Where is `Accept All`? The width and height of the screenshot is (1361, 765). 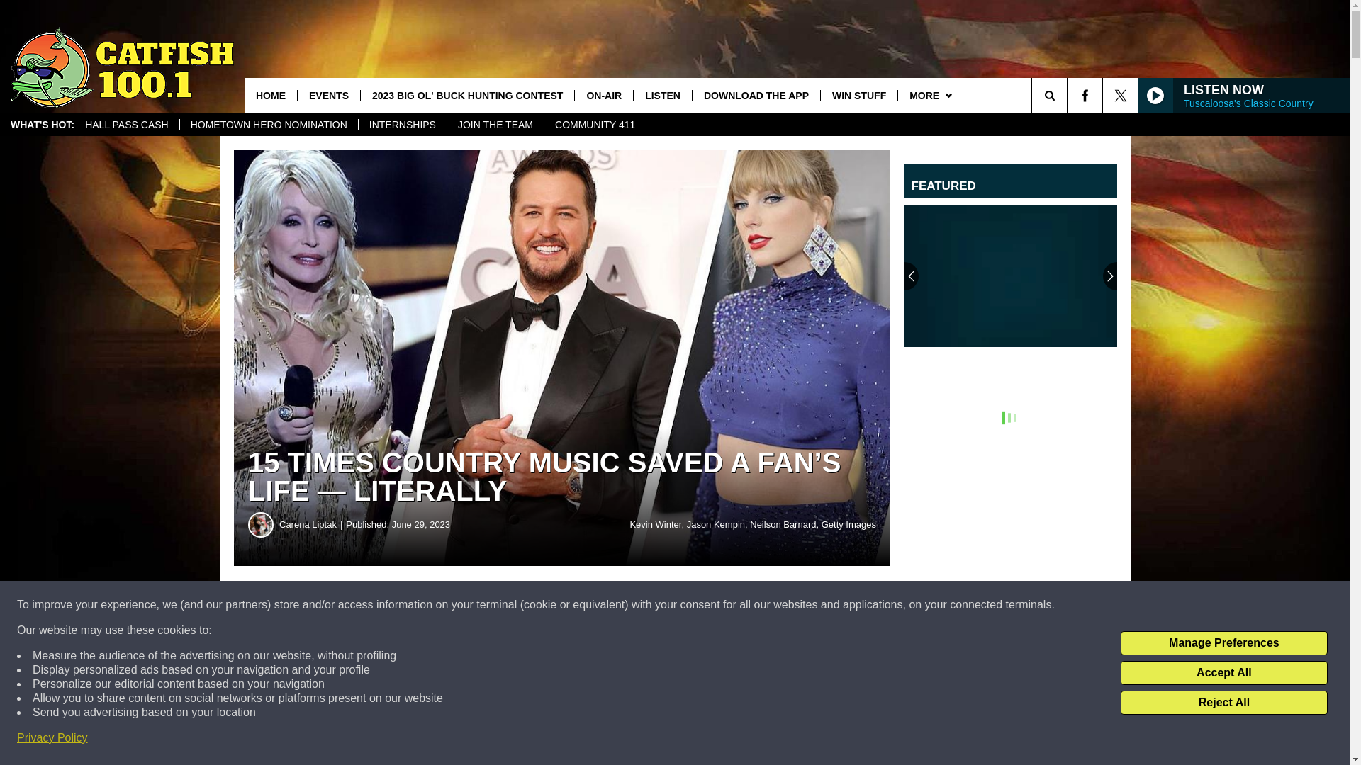
Accept All is located at coordinates (1223, 673).